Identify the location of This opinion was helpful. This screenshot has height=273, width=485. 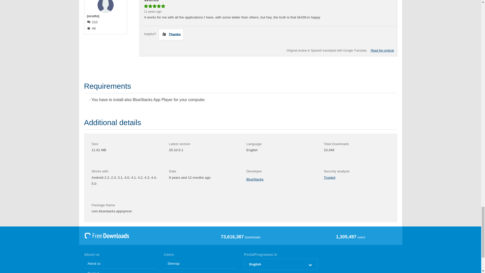
(171, 34).